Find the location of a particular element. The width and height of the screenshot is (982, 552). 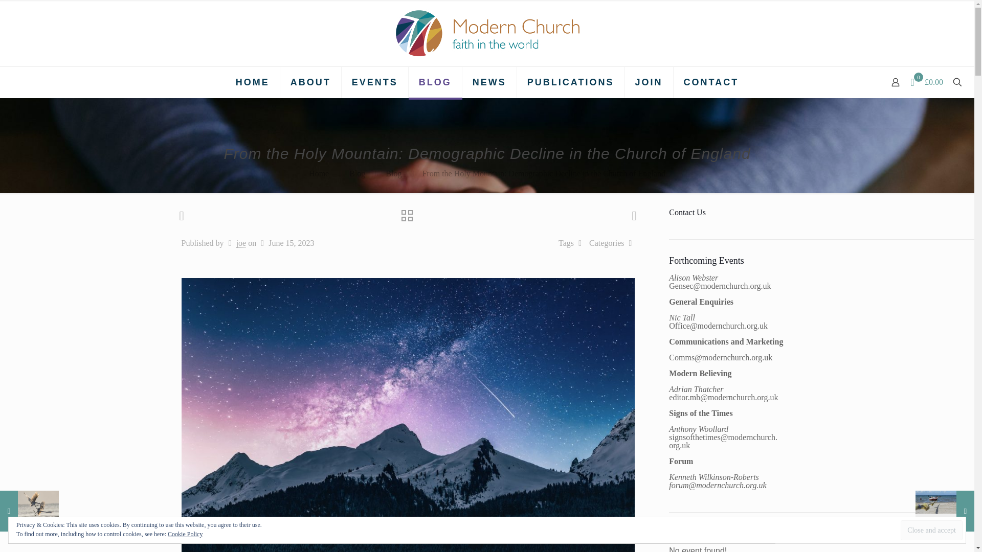

CONTACT is located at coordinates (711, 82).